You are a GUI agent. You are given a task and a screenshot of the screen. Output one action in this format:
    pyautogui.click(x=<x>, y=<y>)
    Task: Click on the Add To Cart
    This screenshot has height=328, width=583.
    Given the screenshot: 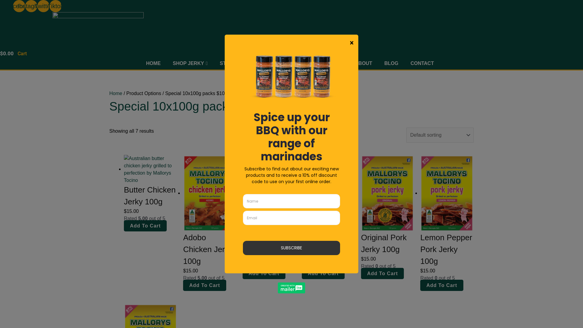 What is the action you would take?
    pyautogui.click(x=323, y=273)
    